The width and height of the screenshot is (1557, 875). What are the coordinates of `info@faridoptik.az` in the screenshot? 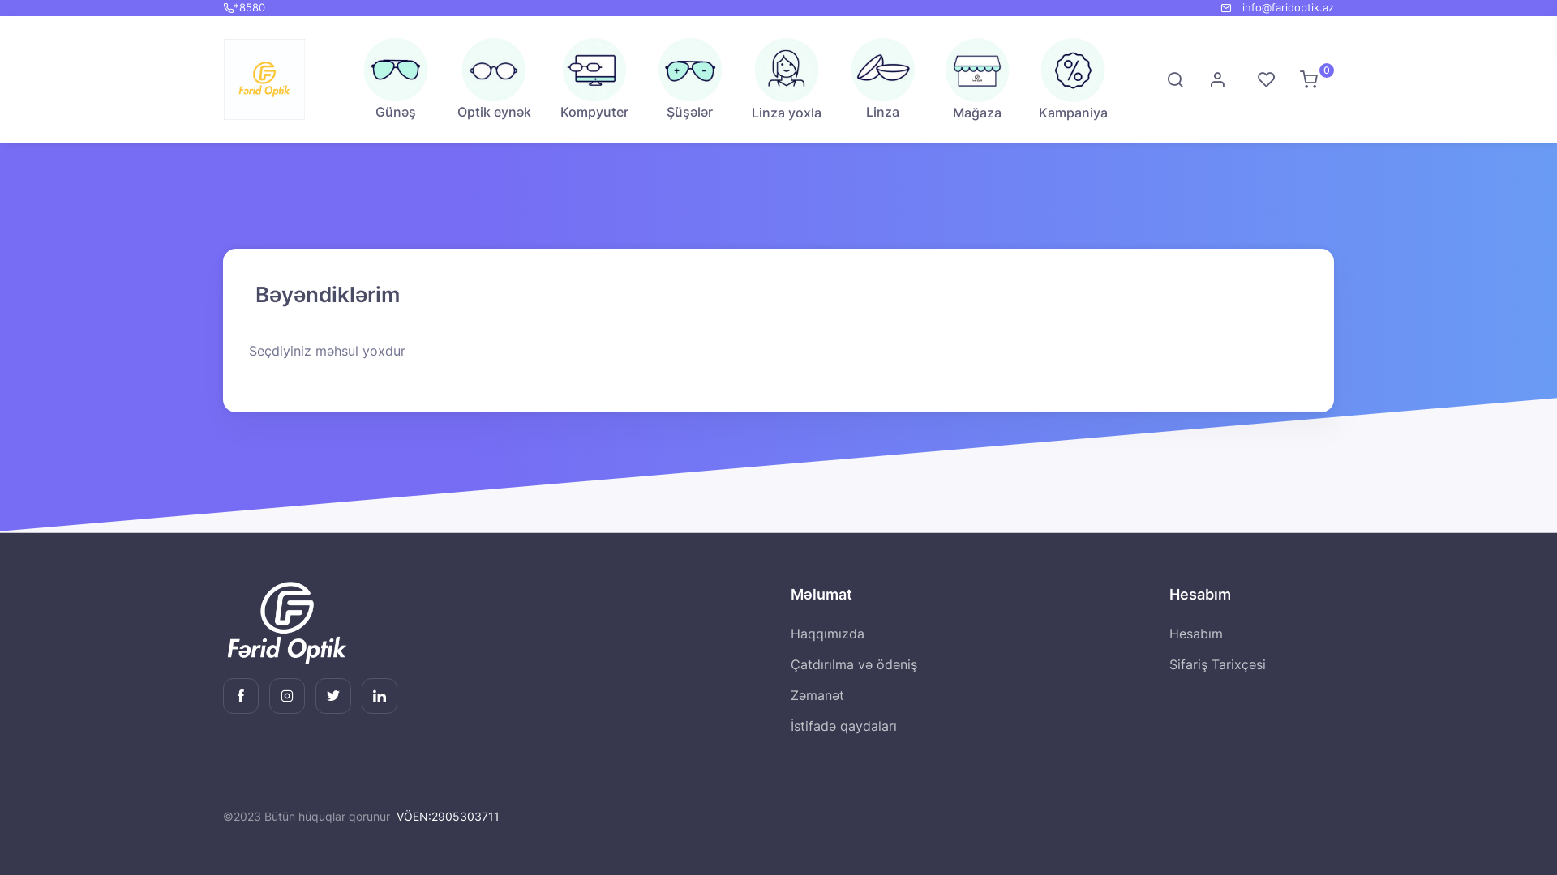 It's located at (1288, 7).